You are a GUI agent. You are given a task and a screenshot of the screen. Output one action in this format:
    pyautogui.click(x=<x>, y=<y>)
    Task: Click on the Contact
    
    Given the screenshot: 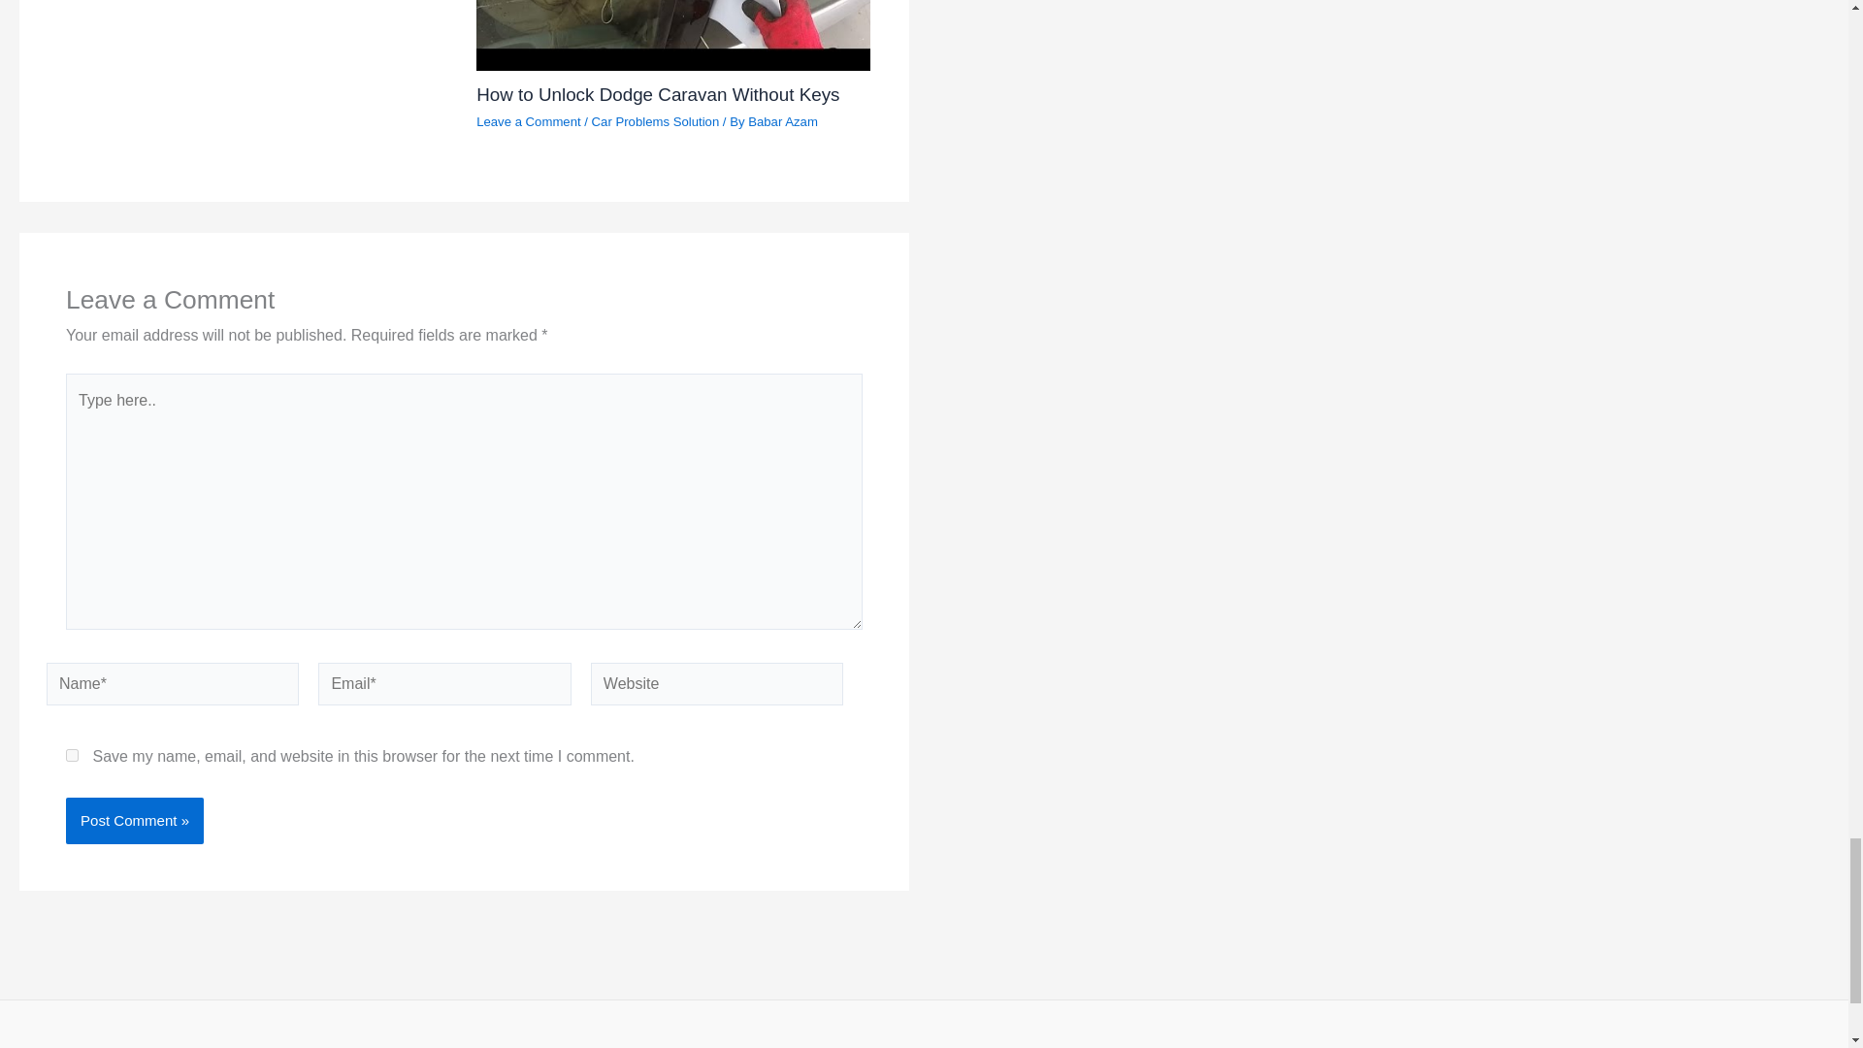 What is the action you would take?
    pyautogui.click(x=895, y=1046)
    